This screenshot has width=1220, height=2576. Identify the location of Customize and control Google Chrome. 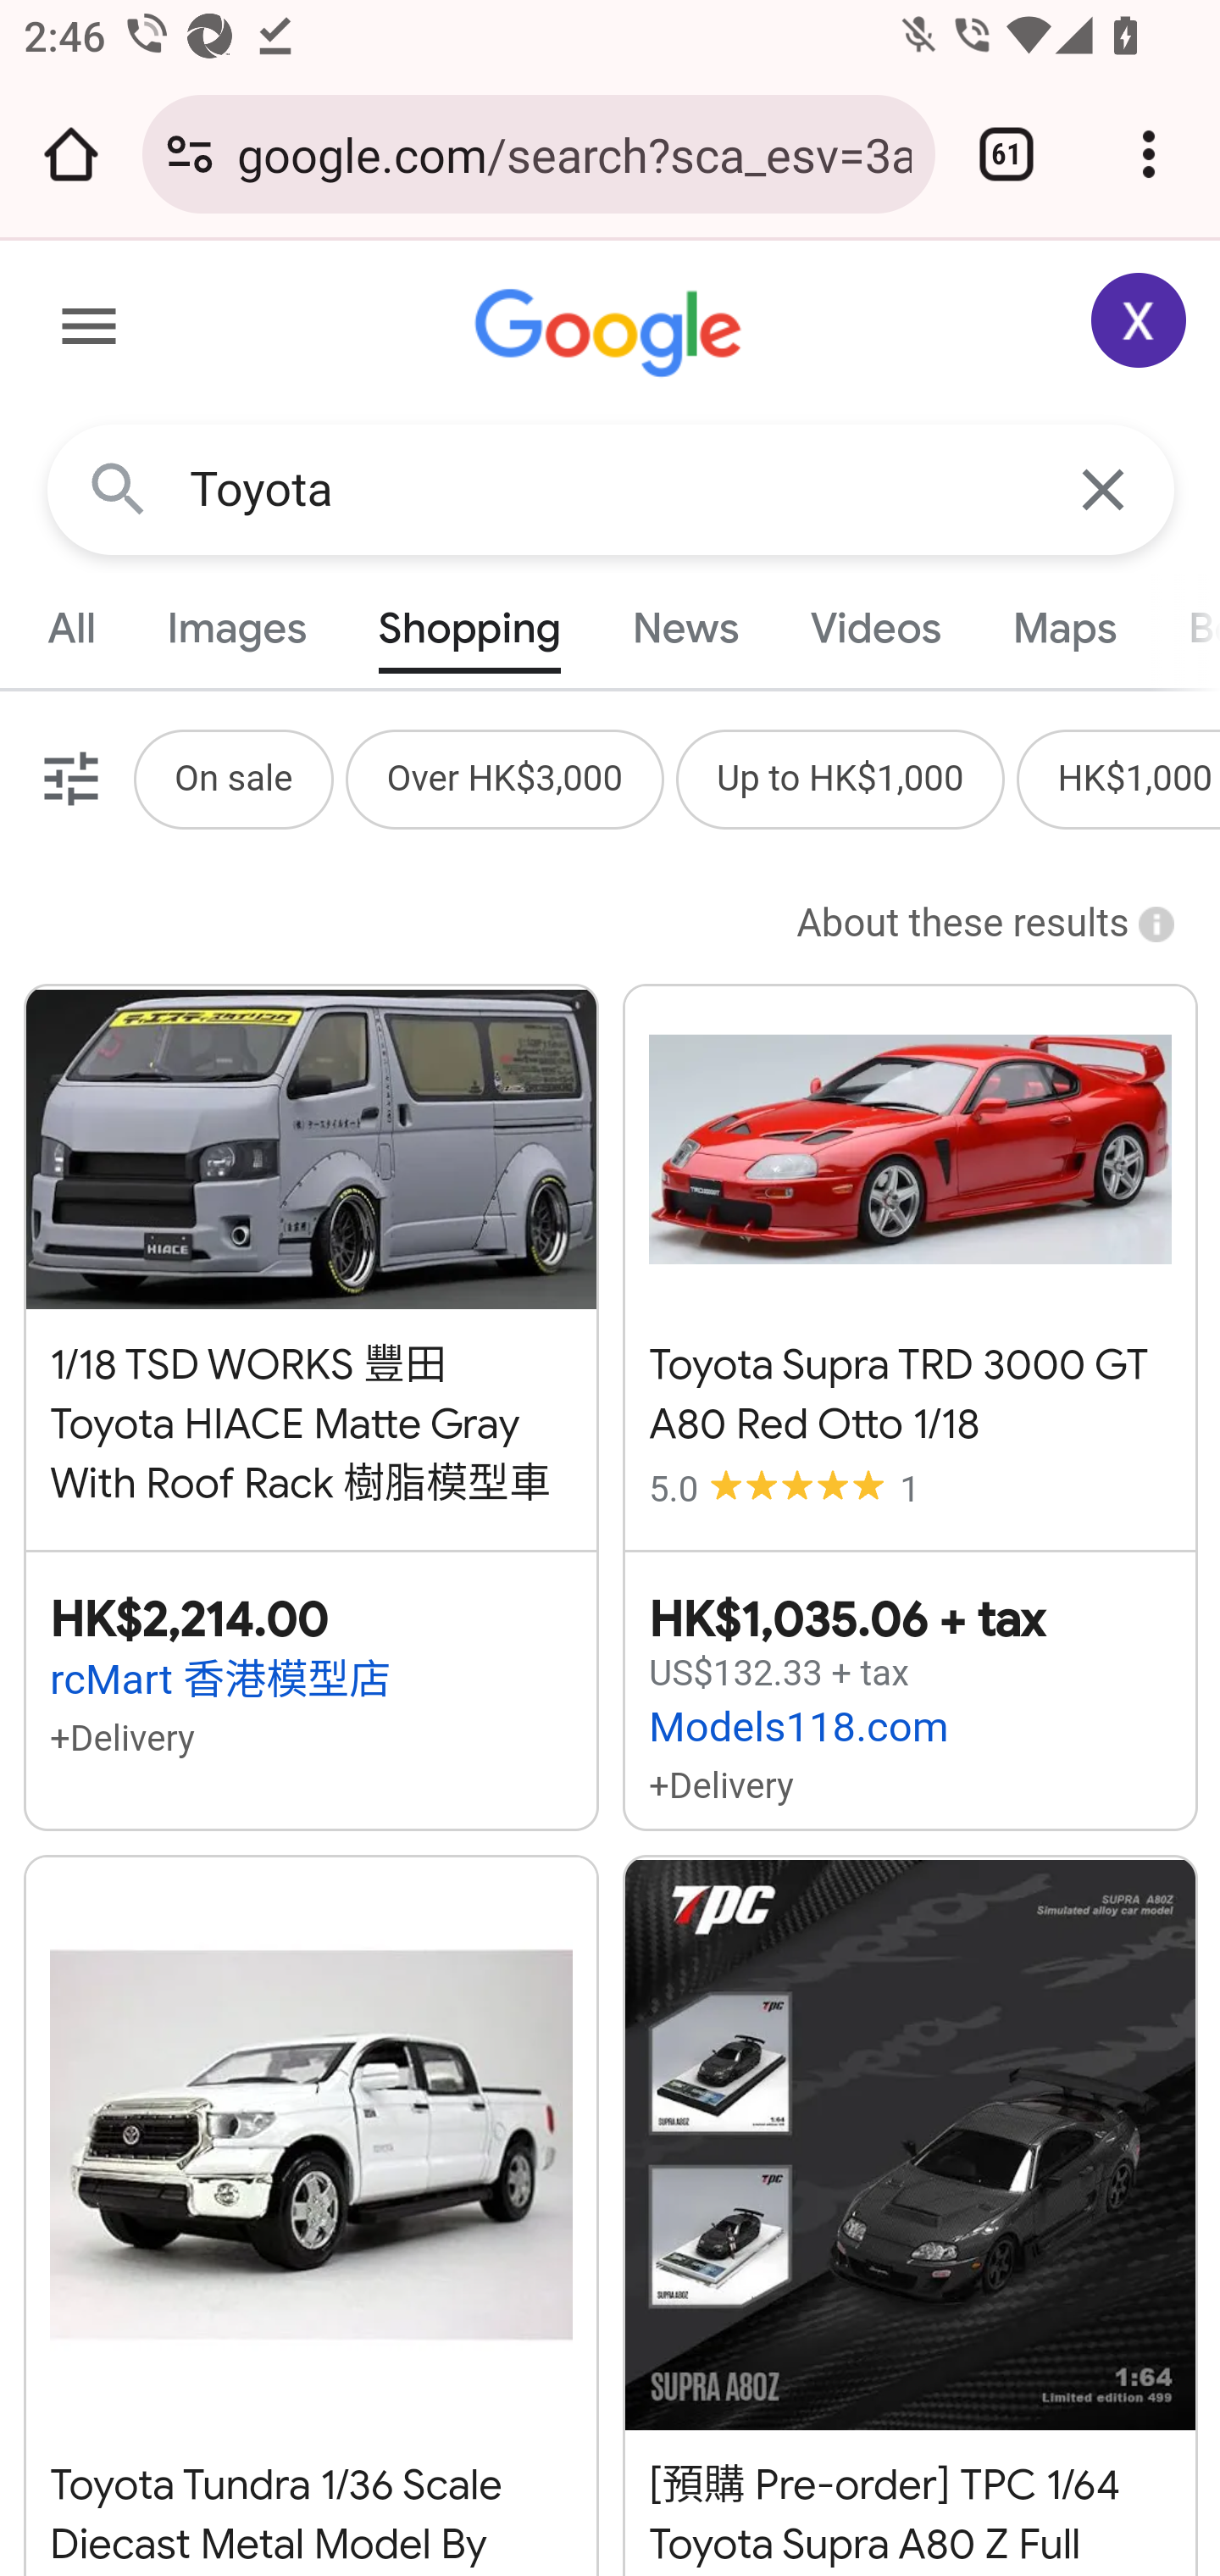
(1149, 154).